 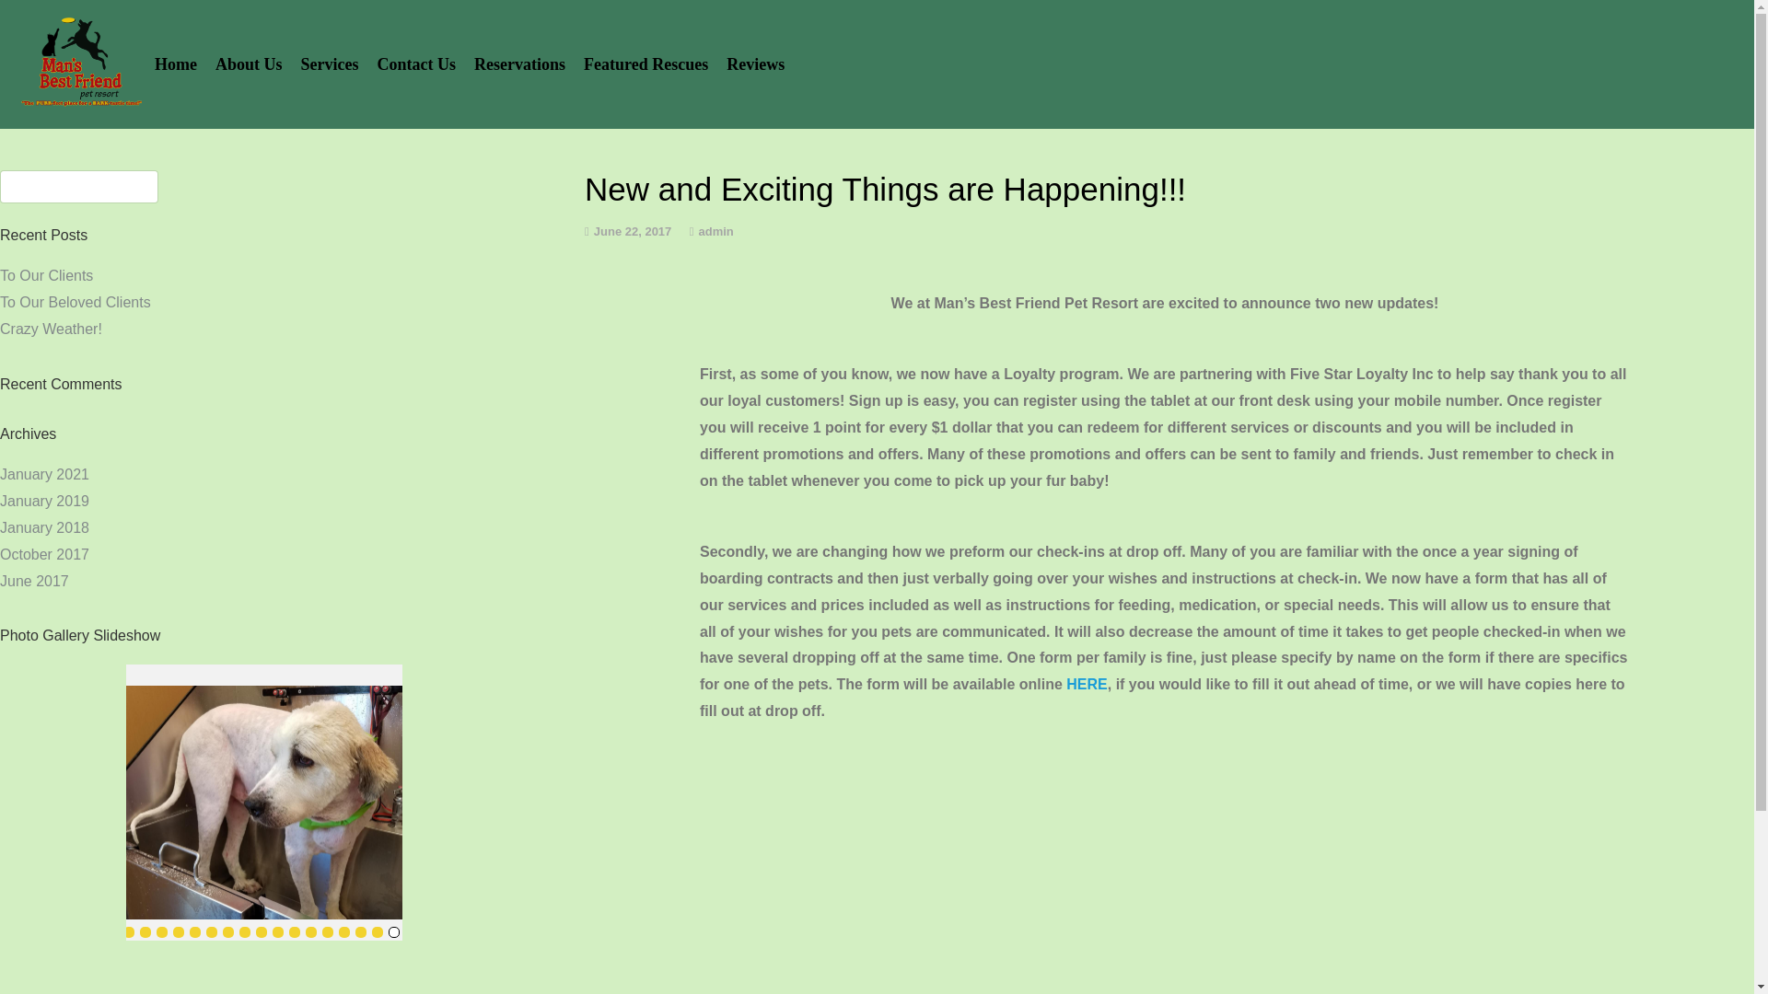 What do you see at coordinates (34, 582) in the screenshot?
I see `June 2017` at bounding box center [34, 582].